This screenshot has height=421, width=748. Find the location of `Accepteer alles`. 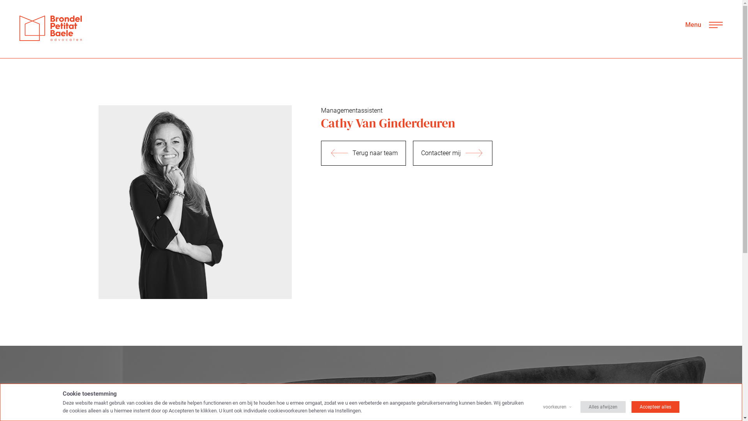

Accepteer alles is located at coordinates (655, 407).